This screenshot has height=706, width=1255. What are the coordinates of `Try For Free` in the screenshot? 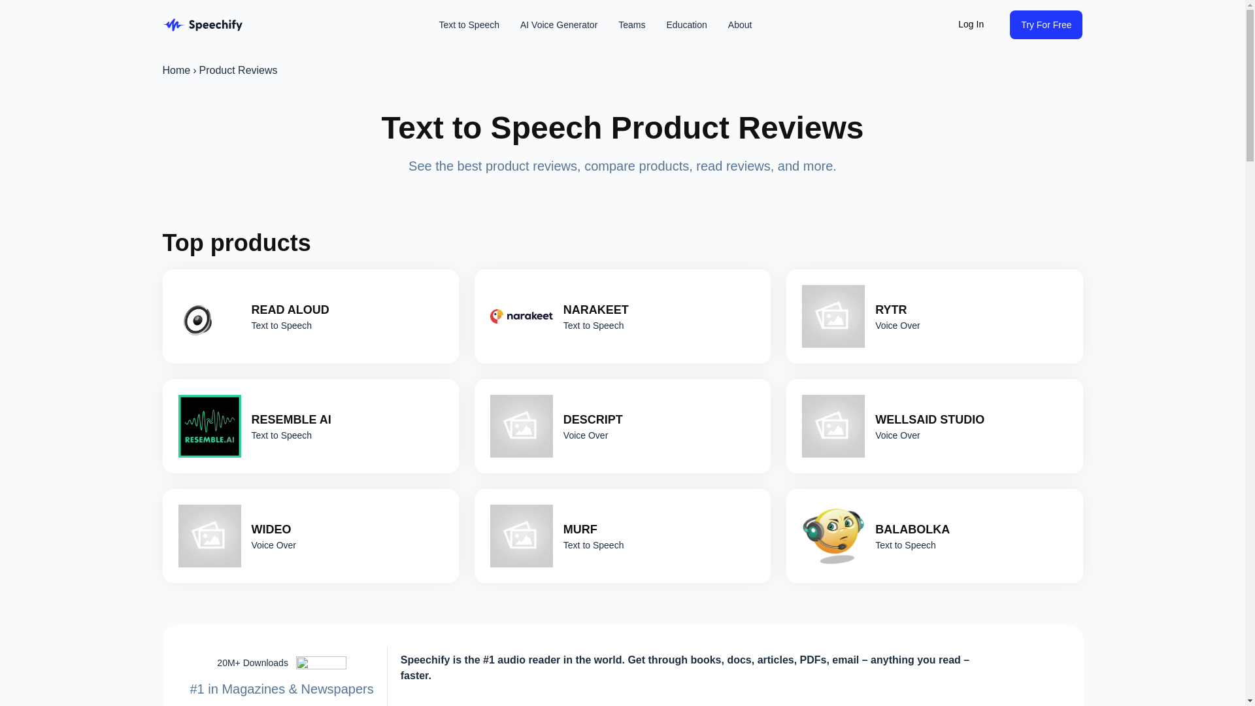 It's located at (1046, 25).